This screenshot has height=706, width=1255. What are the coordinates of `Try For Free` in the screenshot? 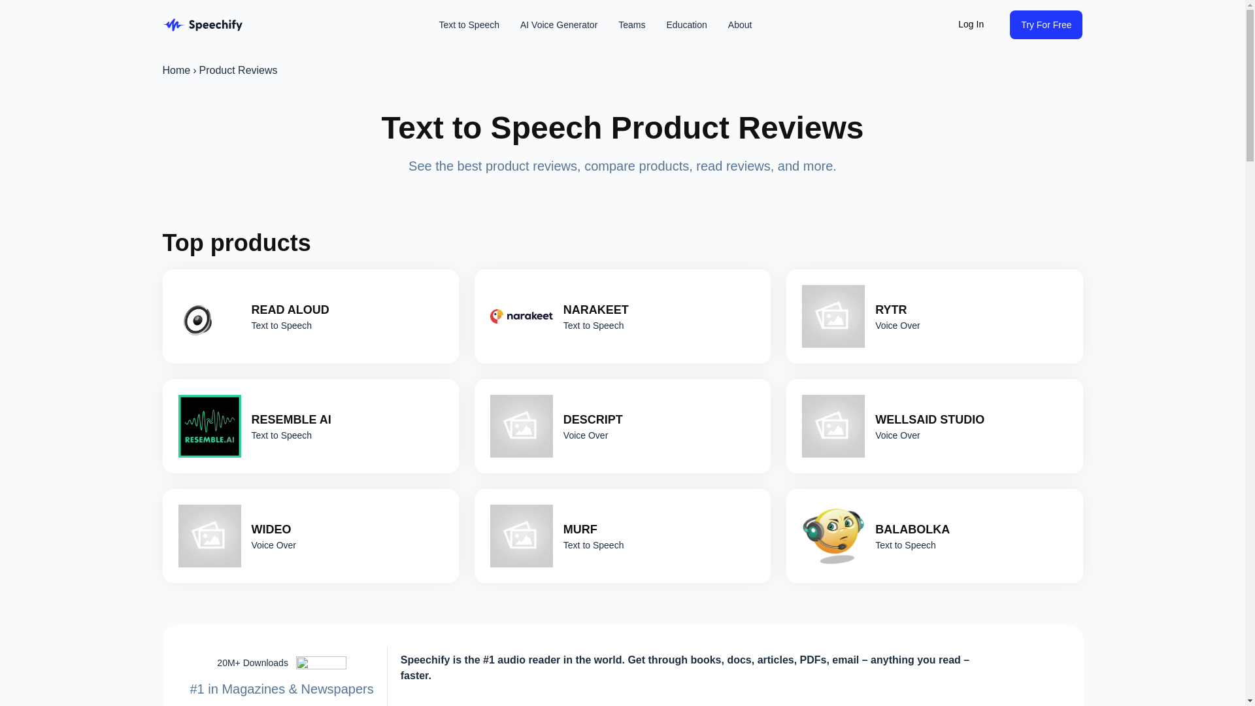 It's located at (1046, 25).